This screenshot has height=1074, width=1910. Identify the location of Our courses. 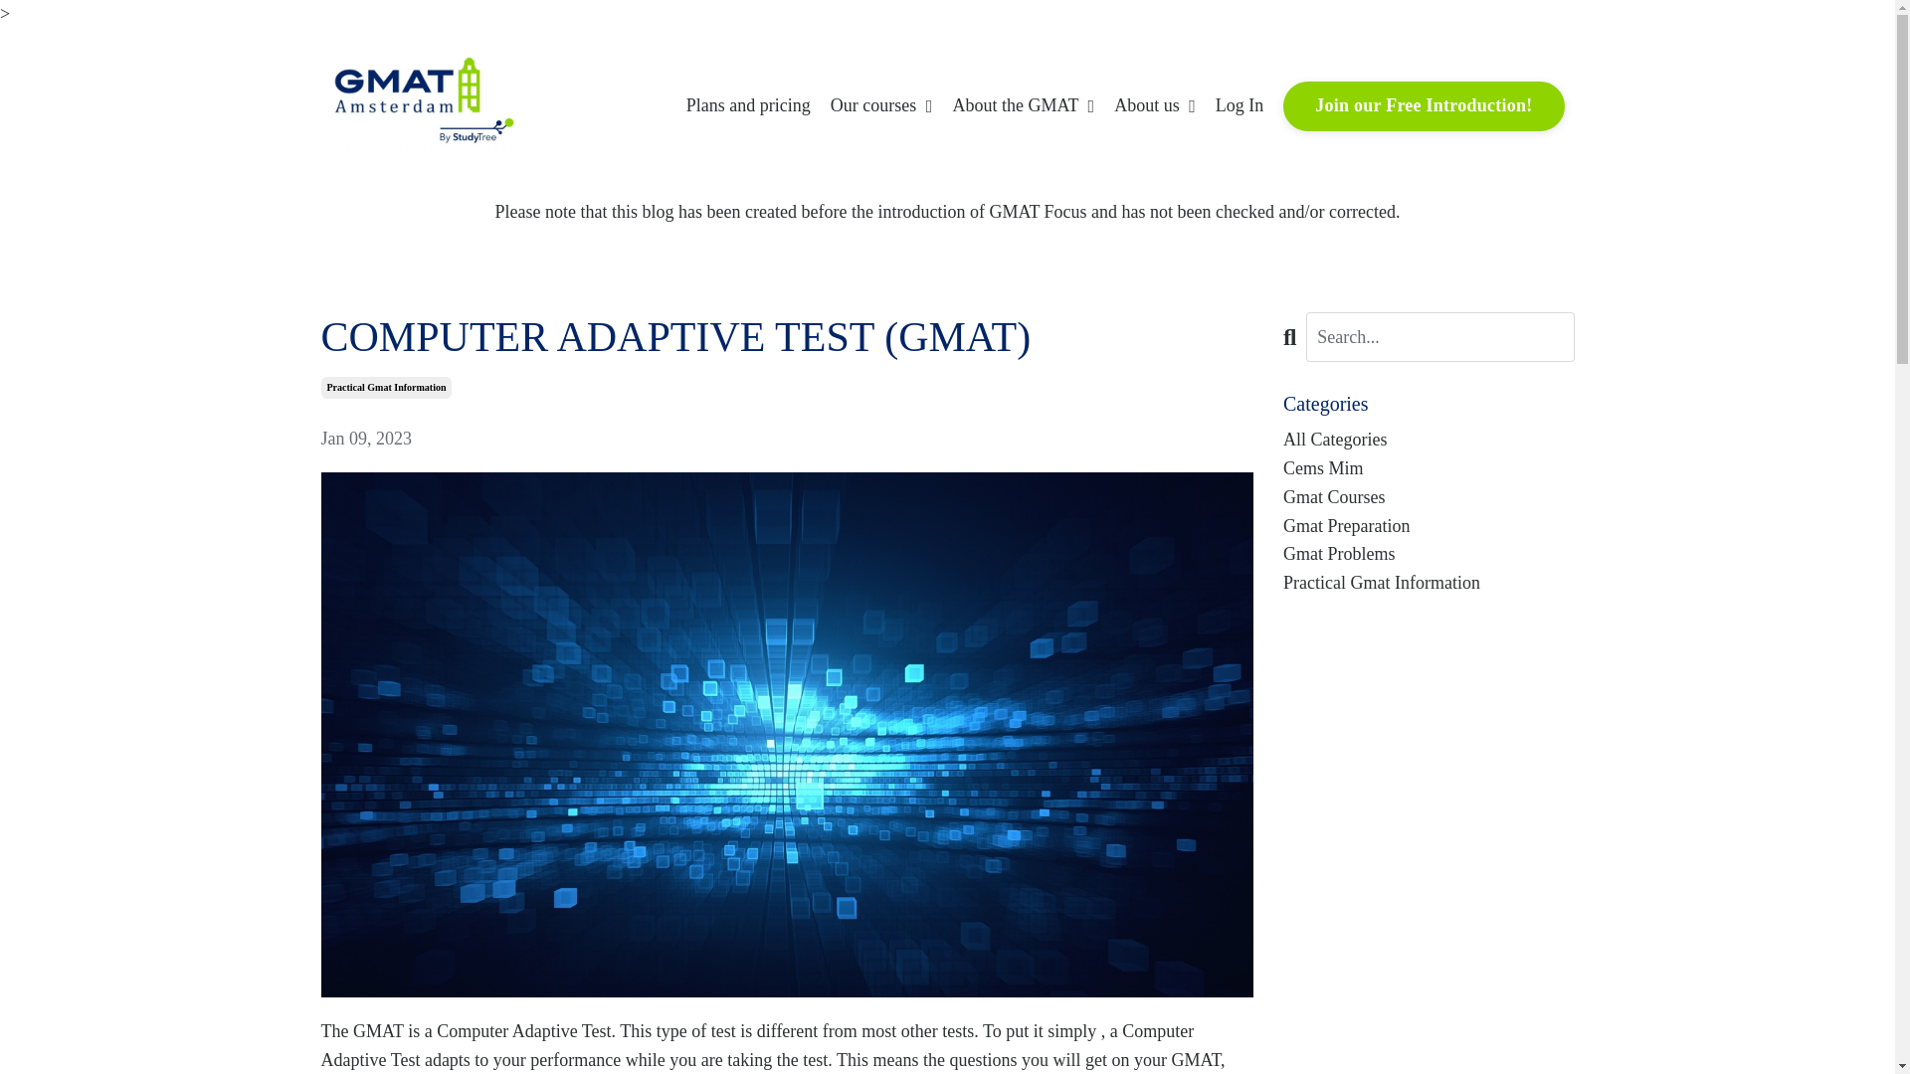
(881, 105).